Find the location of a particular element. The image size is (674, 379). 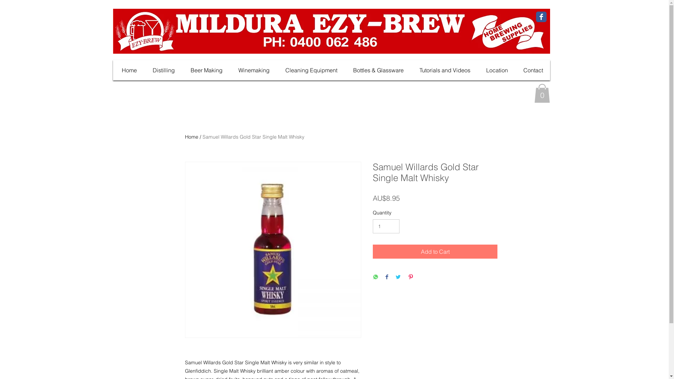

EZY-BREW (1).JPG is located at coordinates (331, 31).